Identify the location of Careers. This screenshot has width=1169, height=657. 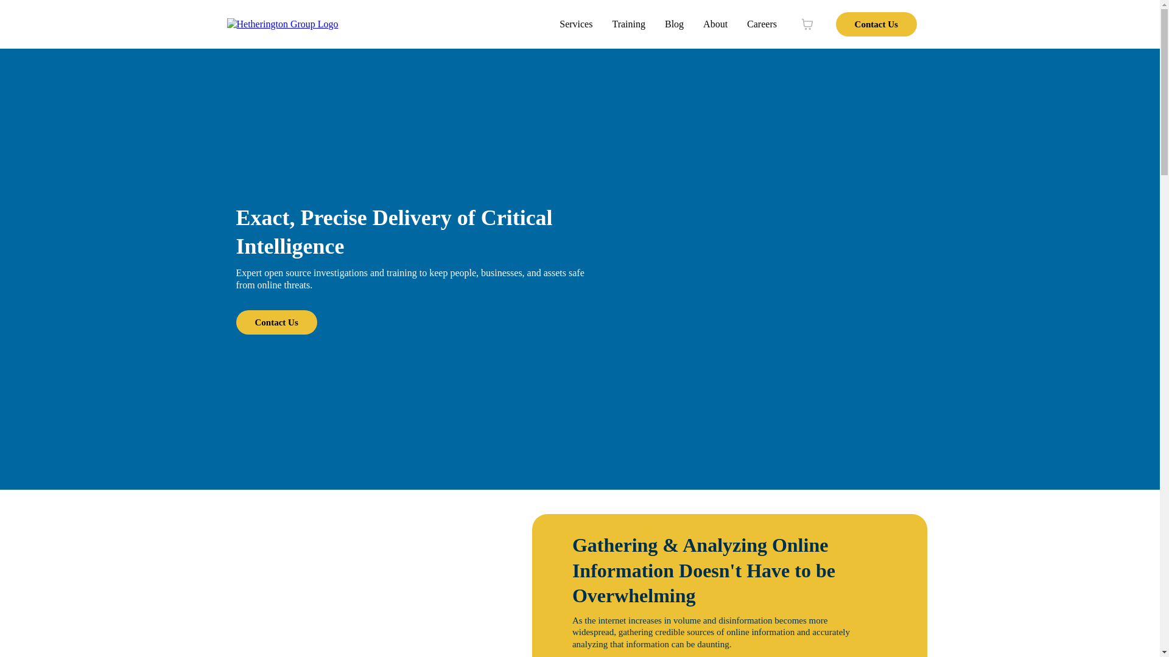
(762, 24).